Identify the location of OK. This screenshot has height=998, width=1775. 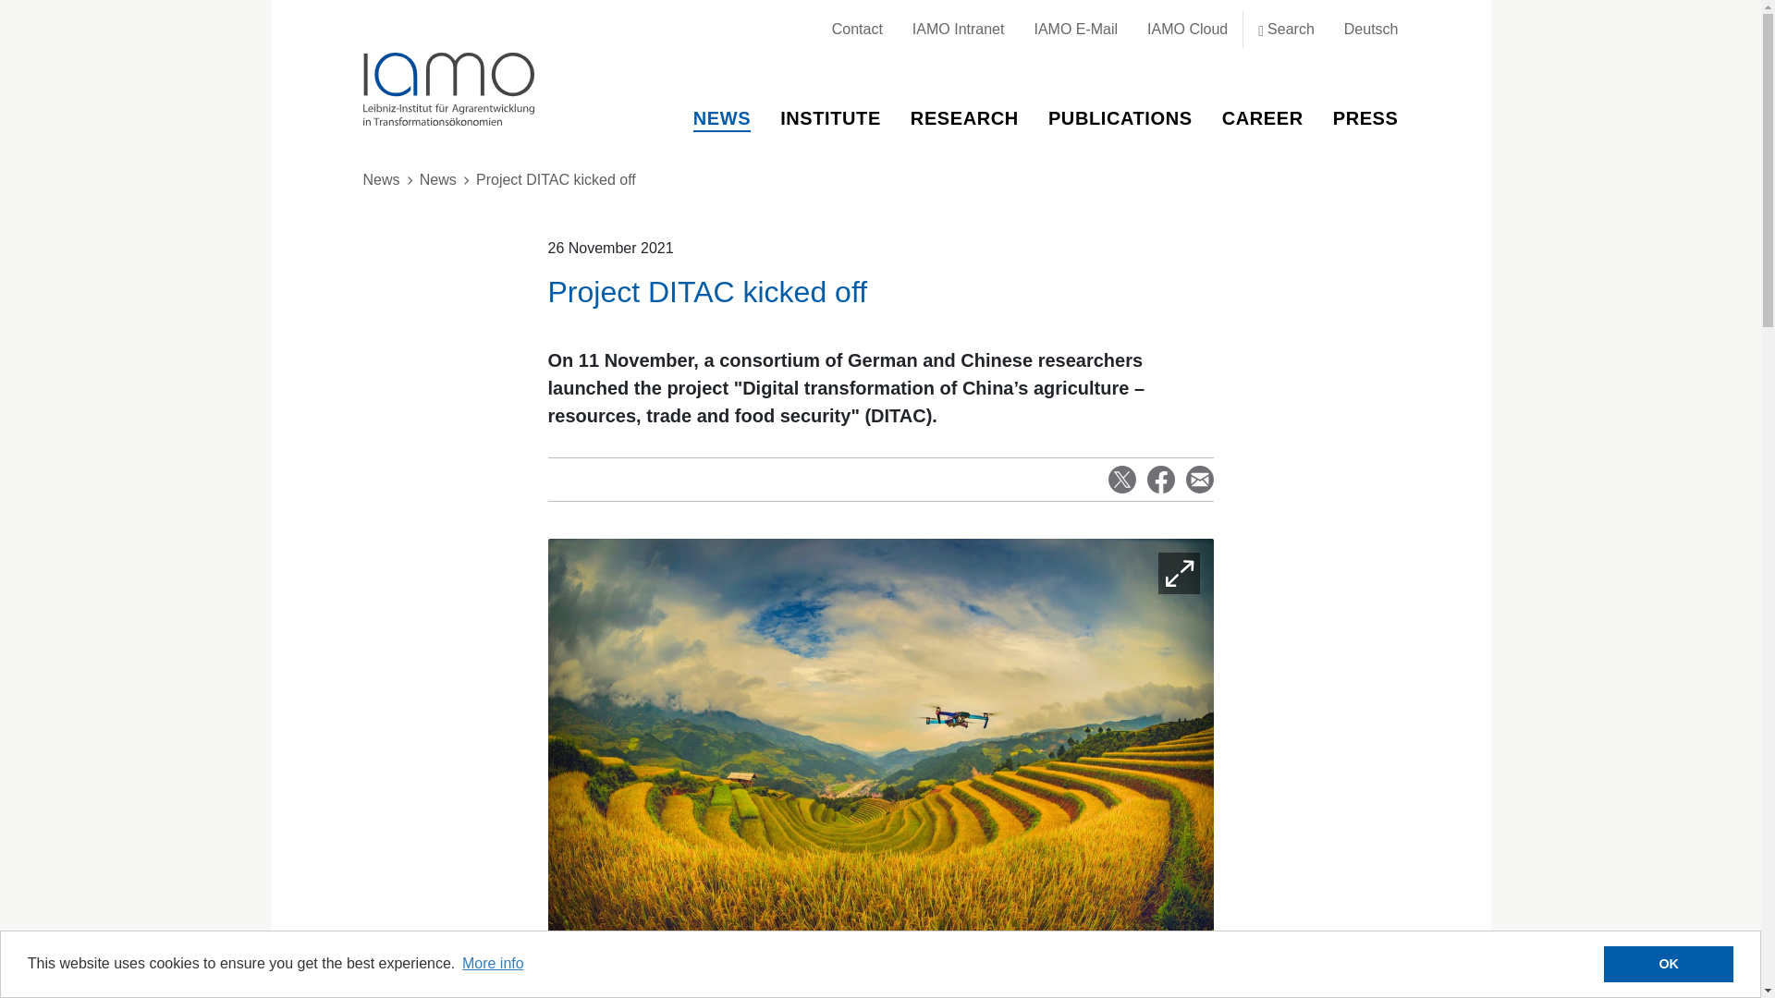
(1669, 964).